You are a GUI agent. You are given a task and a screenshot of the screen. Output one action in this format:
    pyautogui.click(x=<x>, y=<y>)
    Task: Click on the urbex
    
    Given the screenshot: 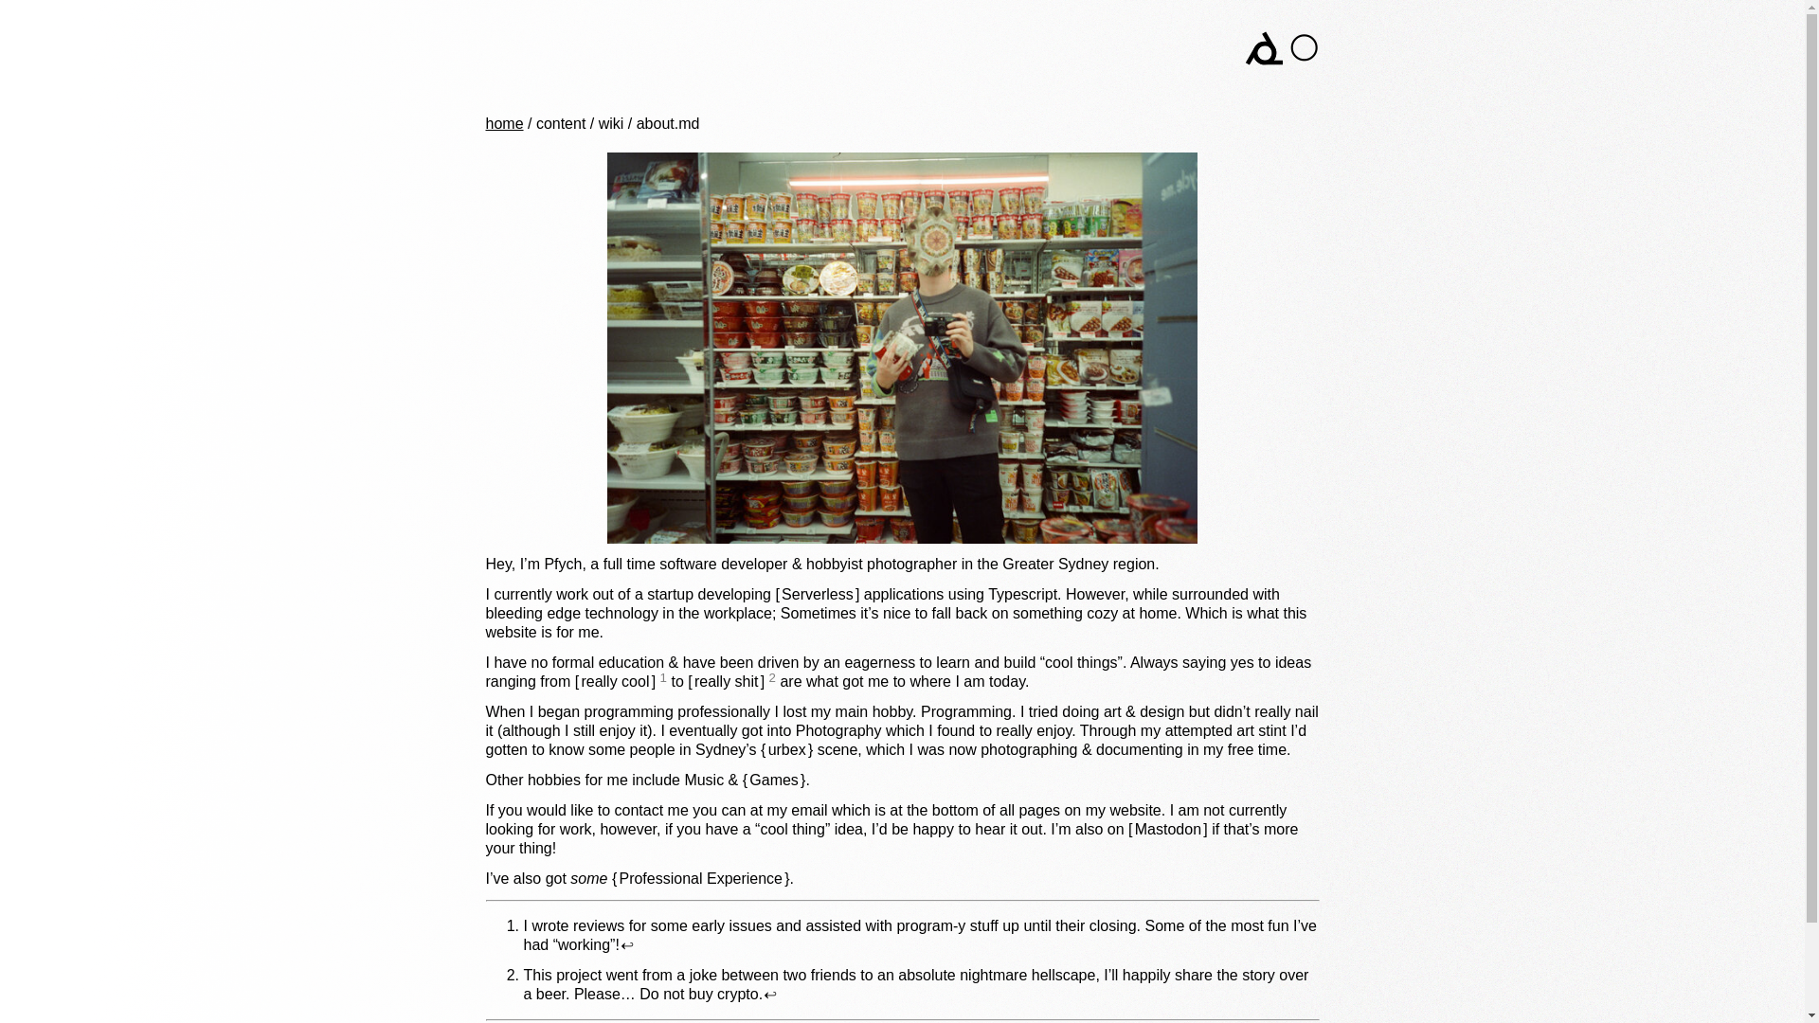 What is the action you would take?
    pyautogui.click(x=786, y=750)
    